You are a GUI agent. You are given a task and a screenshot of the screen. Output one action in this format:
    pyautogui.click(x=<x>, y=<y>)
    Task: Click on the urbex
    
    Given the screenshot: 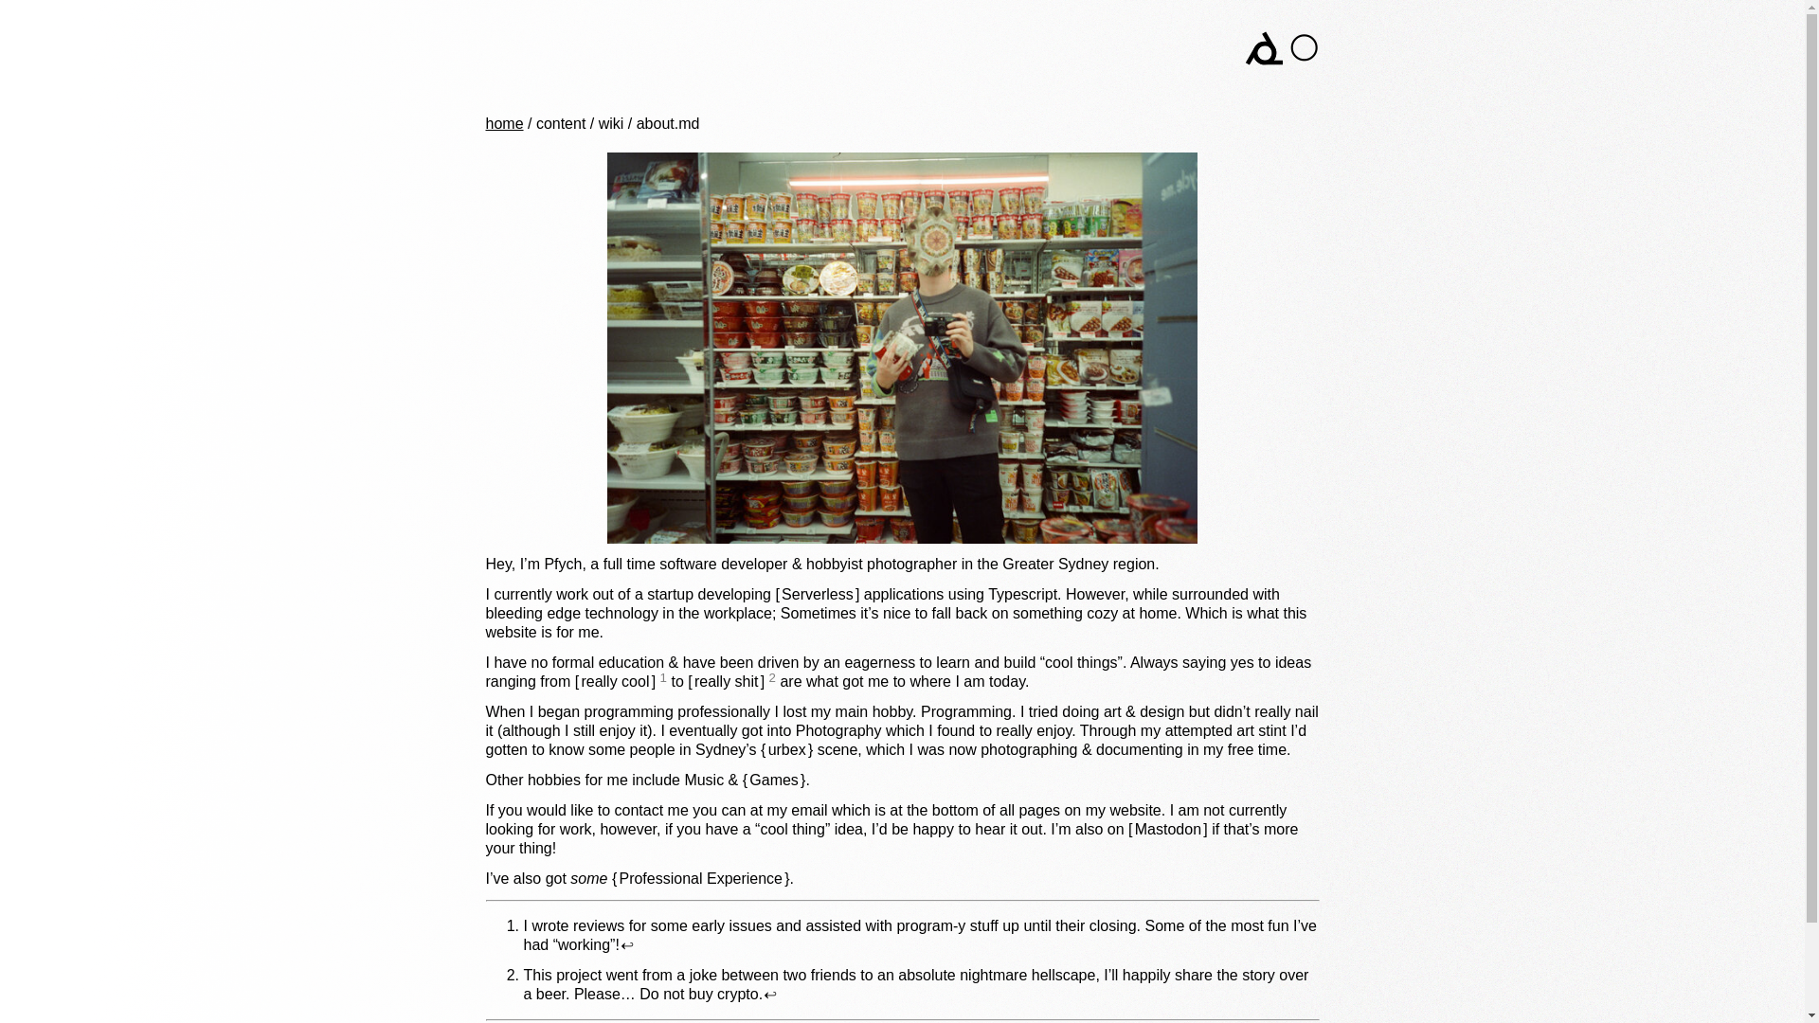 What is the action you would take?
    pyautogui.click(x=786, y=750)
    